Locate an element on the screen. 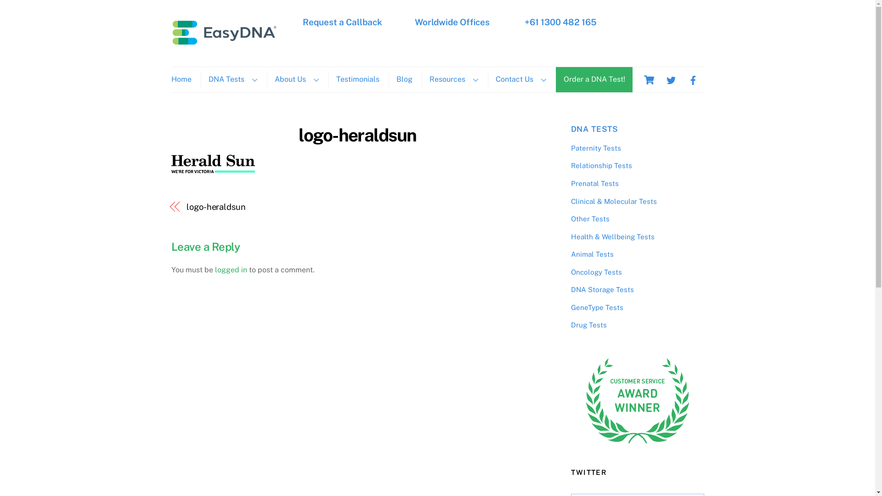 The width and height of the screenshot is (882, 496). DNA Storage Tests is located at coordinates (602, 289).